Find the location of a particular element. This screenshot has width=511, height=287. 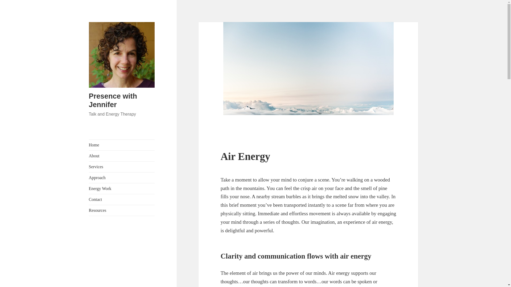

Contact is located at coordinates (122, 200).